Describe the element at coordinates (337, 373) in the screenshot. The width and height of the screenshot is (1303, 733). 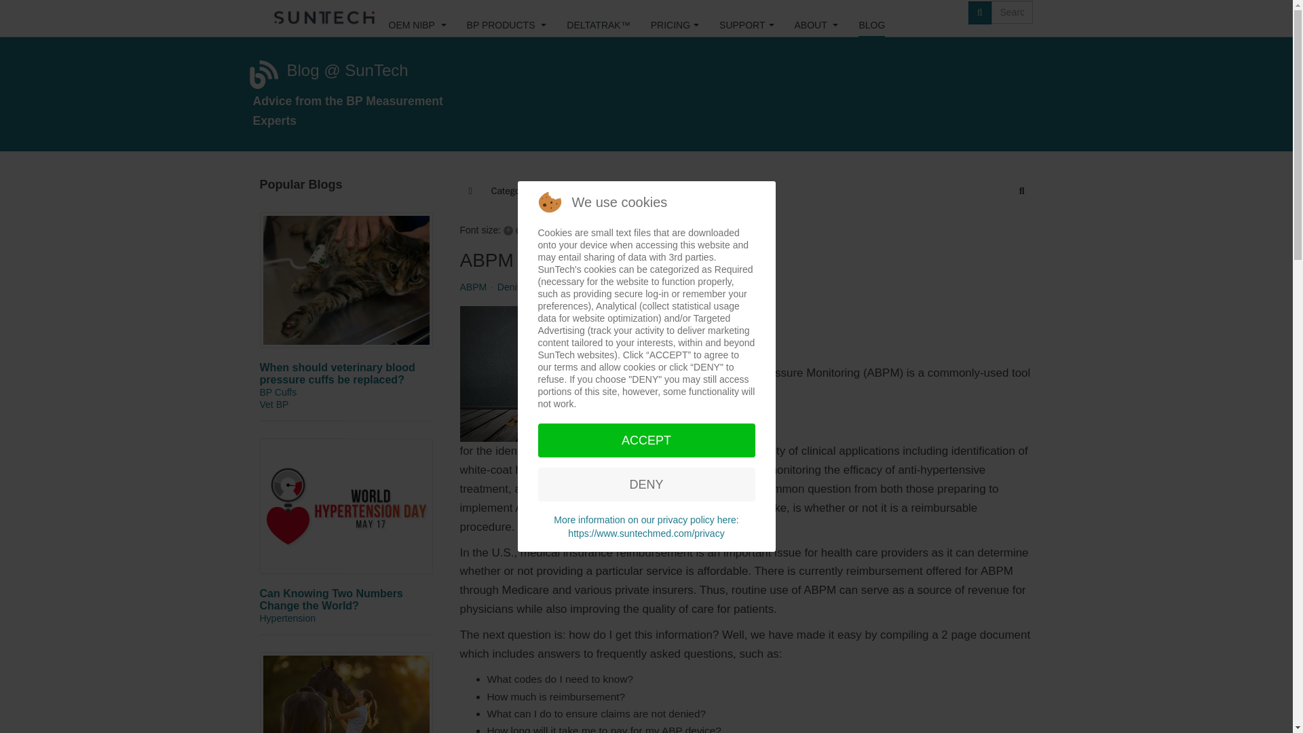
I see `When should veterinary blood pressure cuffs be replaced?` at that location.